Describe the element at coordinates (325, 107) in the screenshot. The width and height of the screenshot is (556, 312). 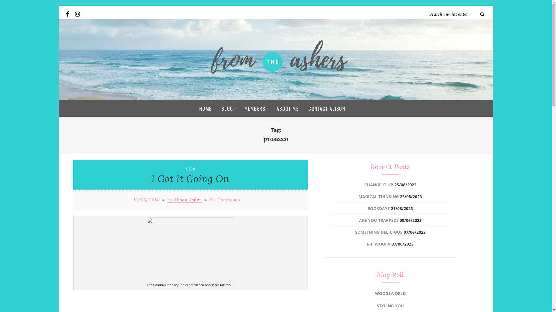
I see `CONTACT ALISON` at that location.